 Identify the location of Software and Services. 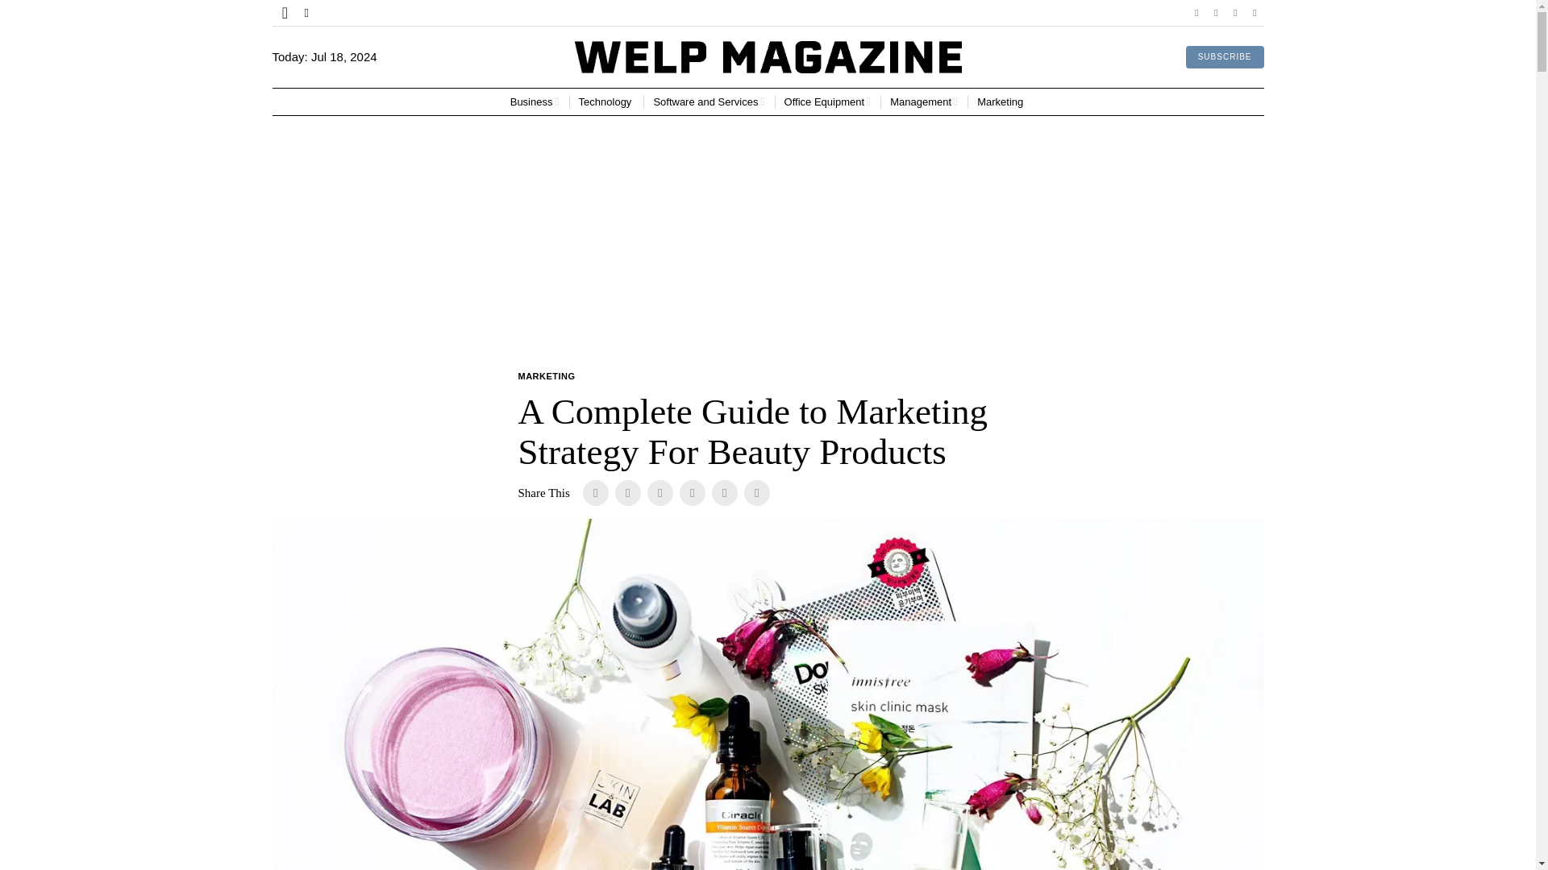
(709, 101).